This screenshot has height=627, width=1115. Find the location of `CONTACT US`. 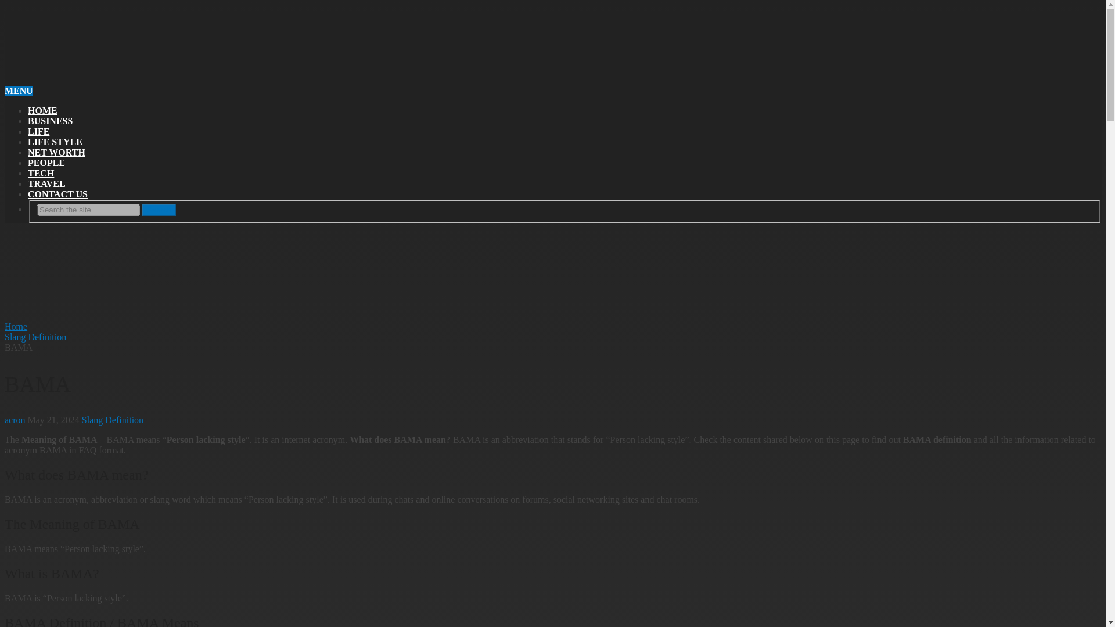

CONTACT US is located at coordinates (58, 194).